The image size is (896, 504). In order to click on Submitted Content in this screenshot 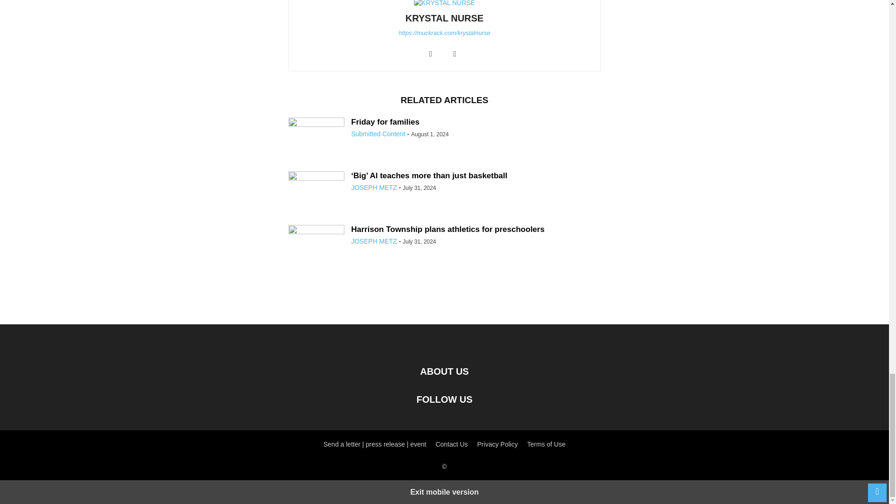, I will do `click(378, 133)`.